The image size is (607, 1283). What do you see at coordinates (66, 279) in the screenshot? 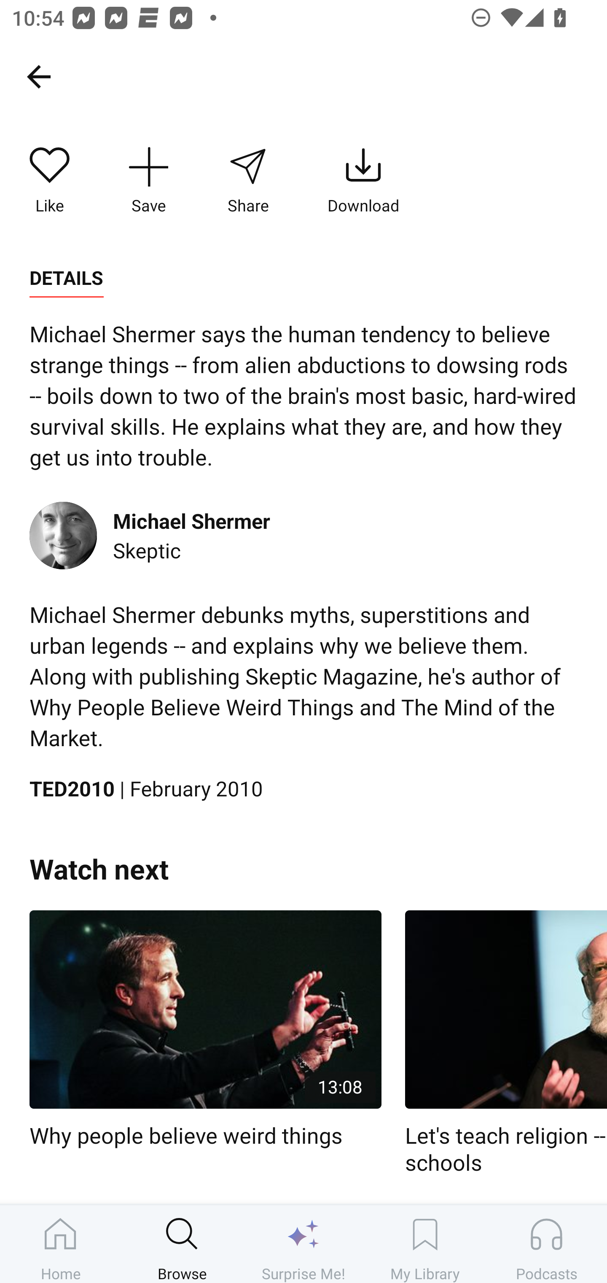
I see `DETAILS` at bounding box center [66, 279].